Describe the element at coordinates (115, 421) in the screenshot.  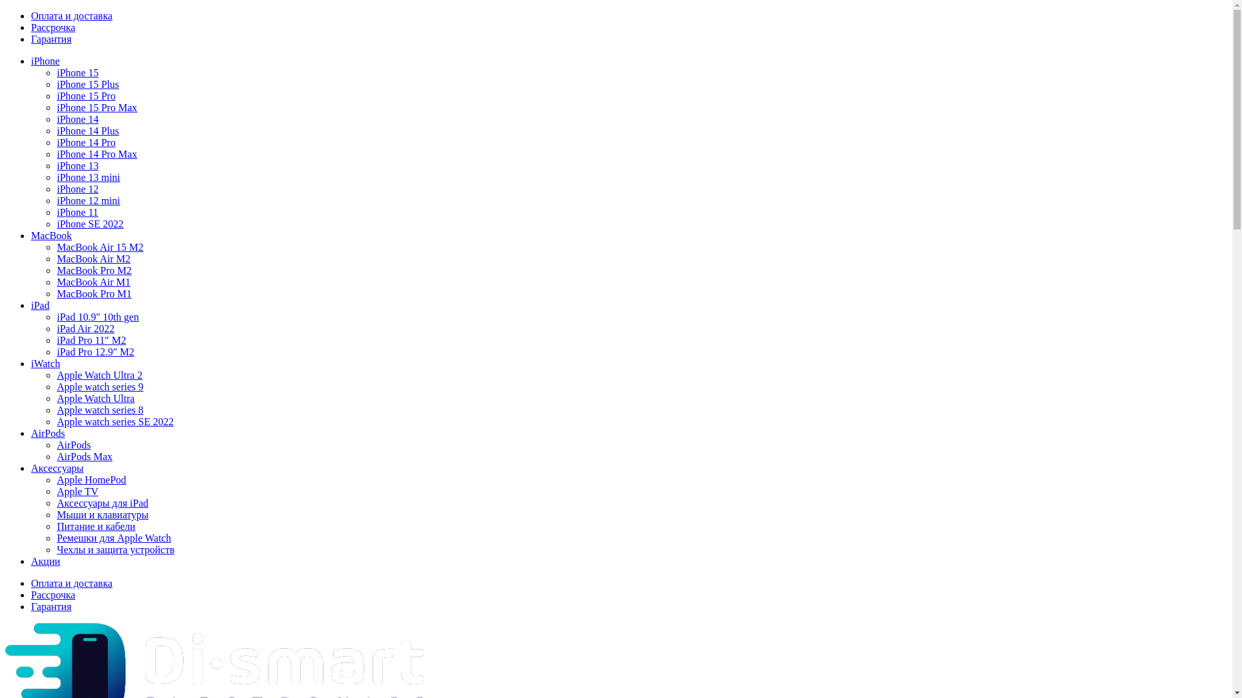
I see `Apple watch series SE 2022` at that location.